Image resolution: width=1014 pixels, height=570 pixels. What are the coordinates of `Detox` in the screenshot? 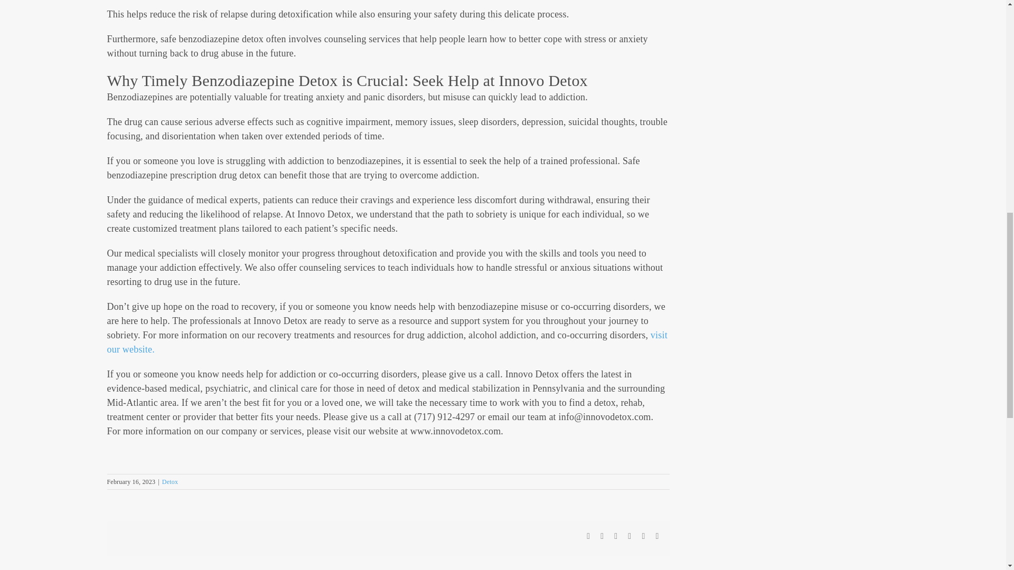 It's located at (170, 482).